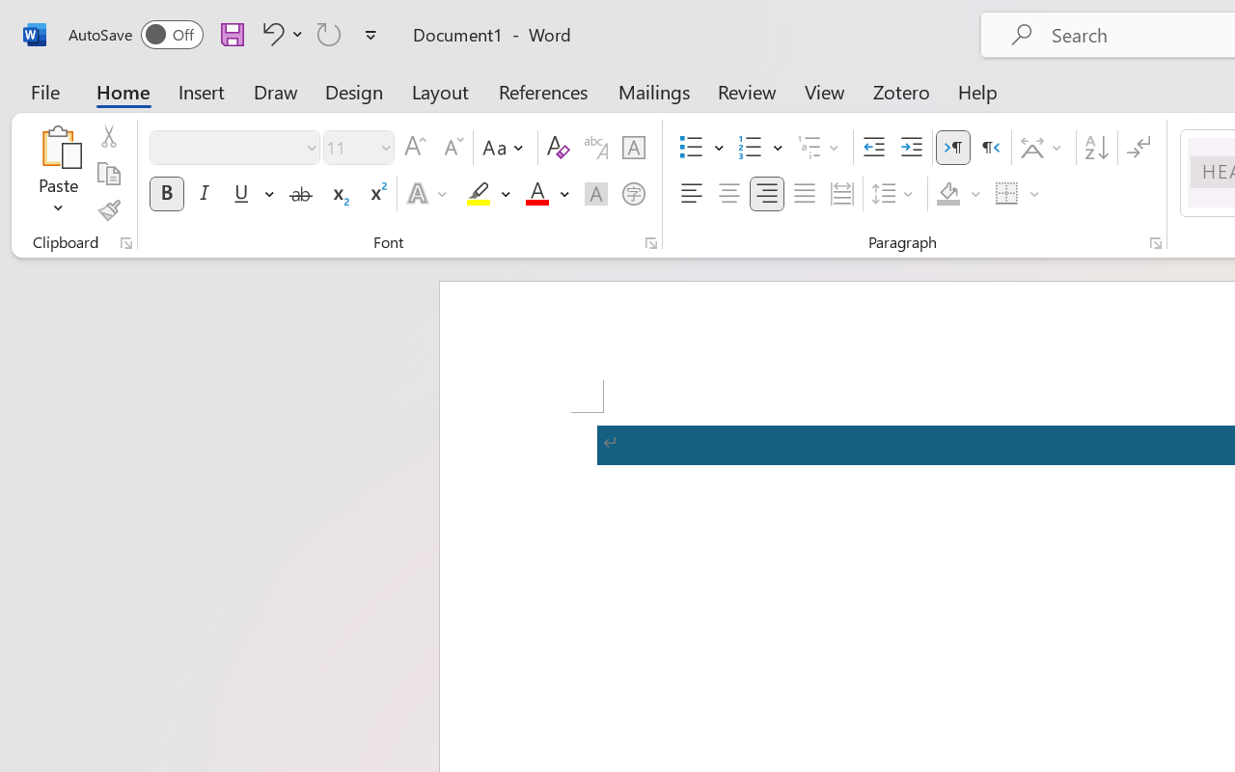 The width and height of the screenshot is (1235, 772). What do you see at coordinates (329, 34) in the screenshot?
I see `Repeat TCSCTranslate` at bounding box center [329, 34].